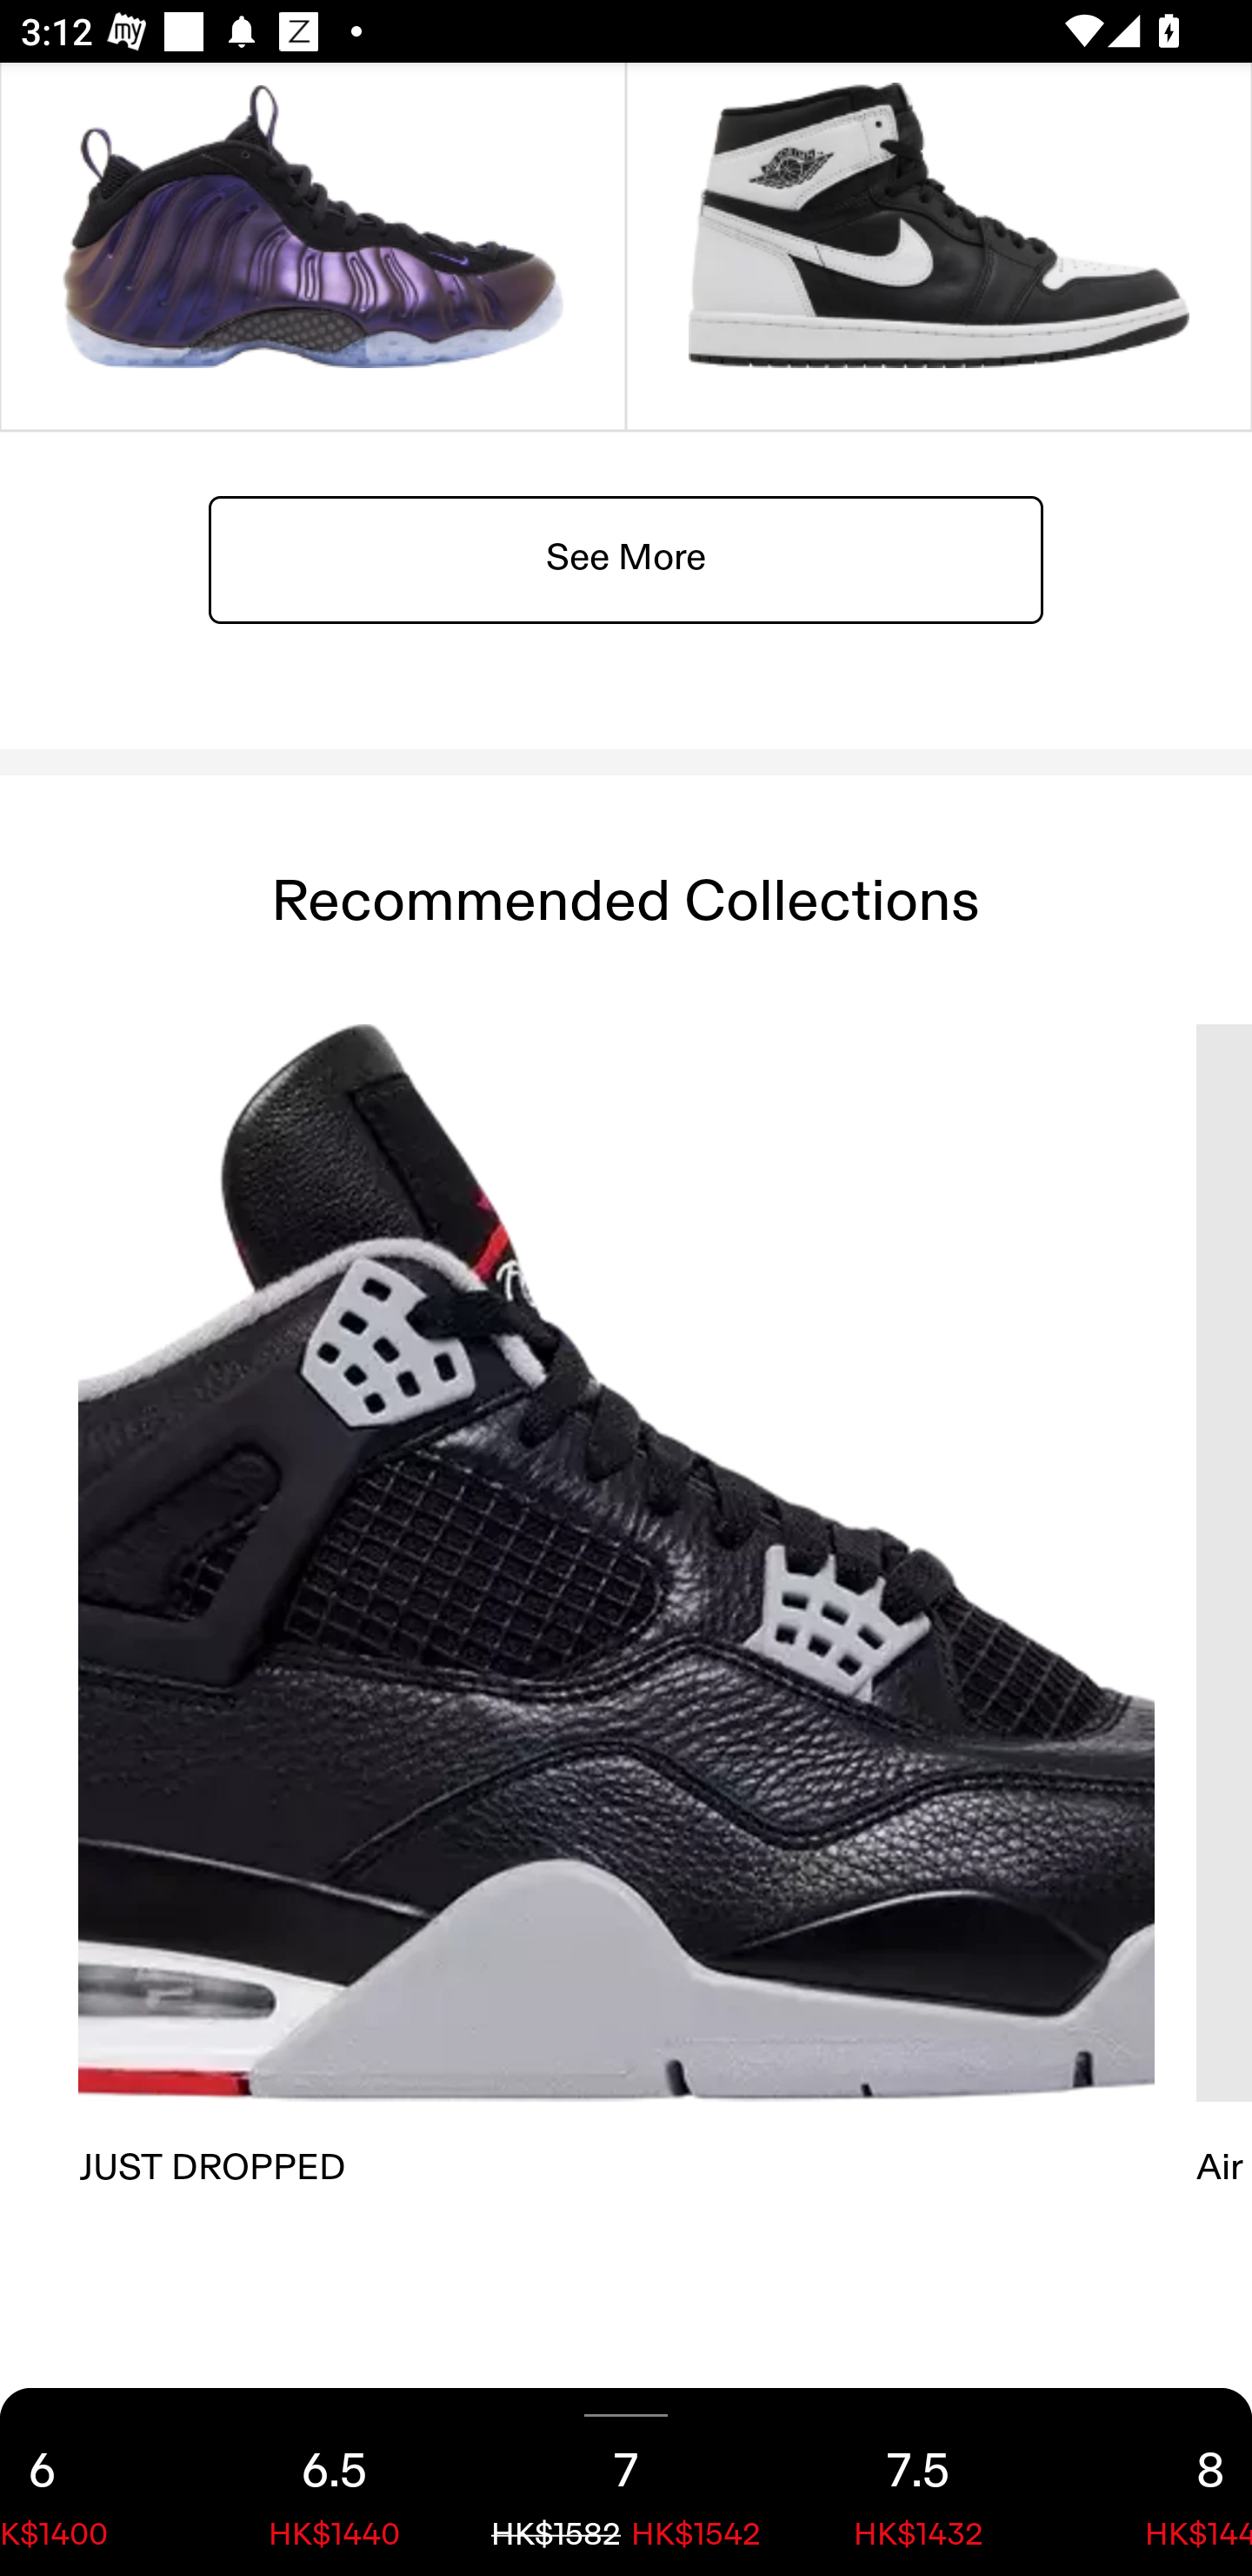  I want to click on 7.5 HK$1432, so click(918, 2482).